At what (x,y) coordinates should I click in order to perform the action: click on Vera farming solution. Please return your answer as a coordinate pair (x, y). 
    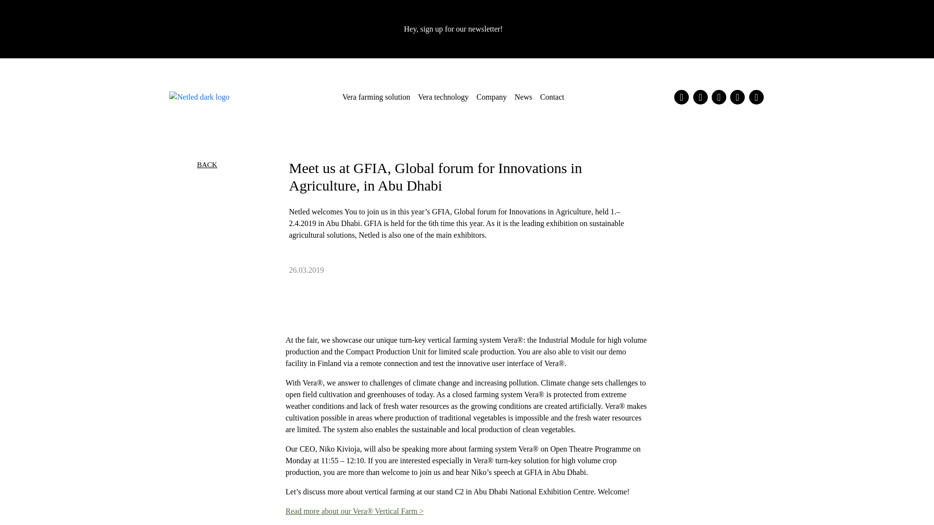
    Looking at the image, I should click on (377, 97).